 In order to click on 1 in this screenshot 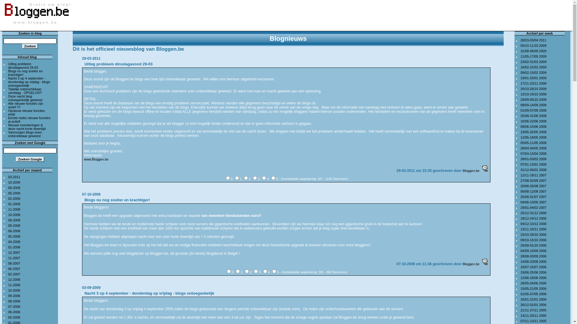, I will do `click(237, 178)`.